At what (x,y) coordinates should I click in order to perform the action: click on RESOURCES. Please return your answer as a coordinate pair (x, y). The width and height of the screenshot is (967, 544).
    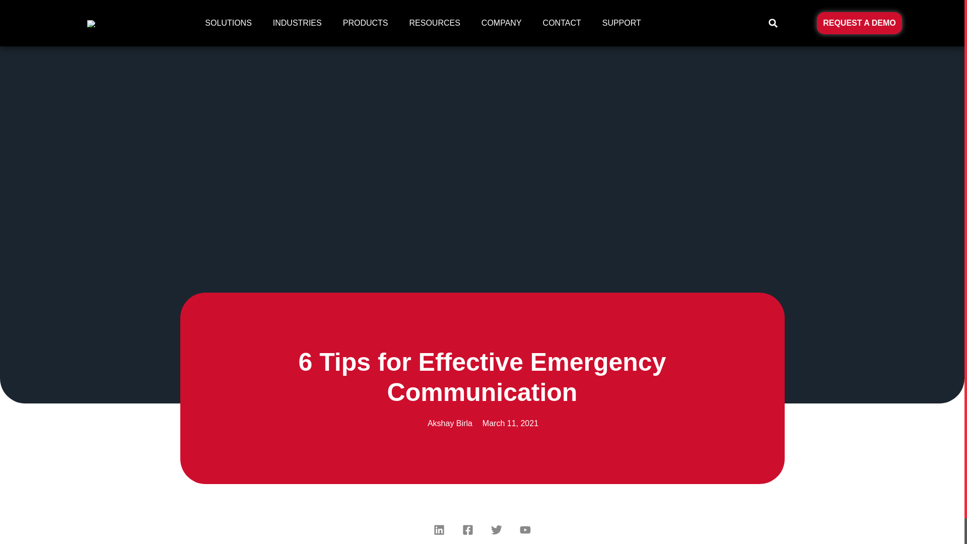
    Looking at the image, I should click on (437, 23).